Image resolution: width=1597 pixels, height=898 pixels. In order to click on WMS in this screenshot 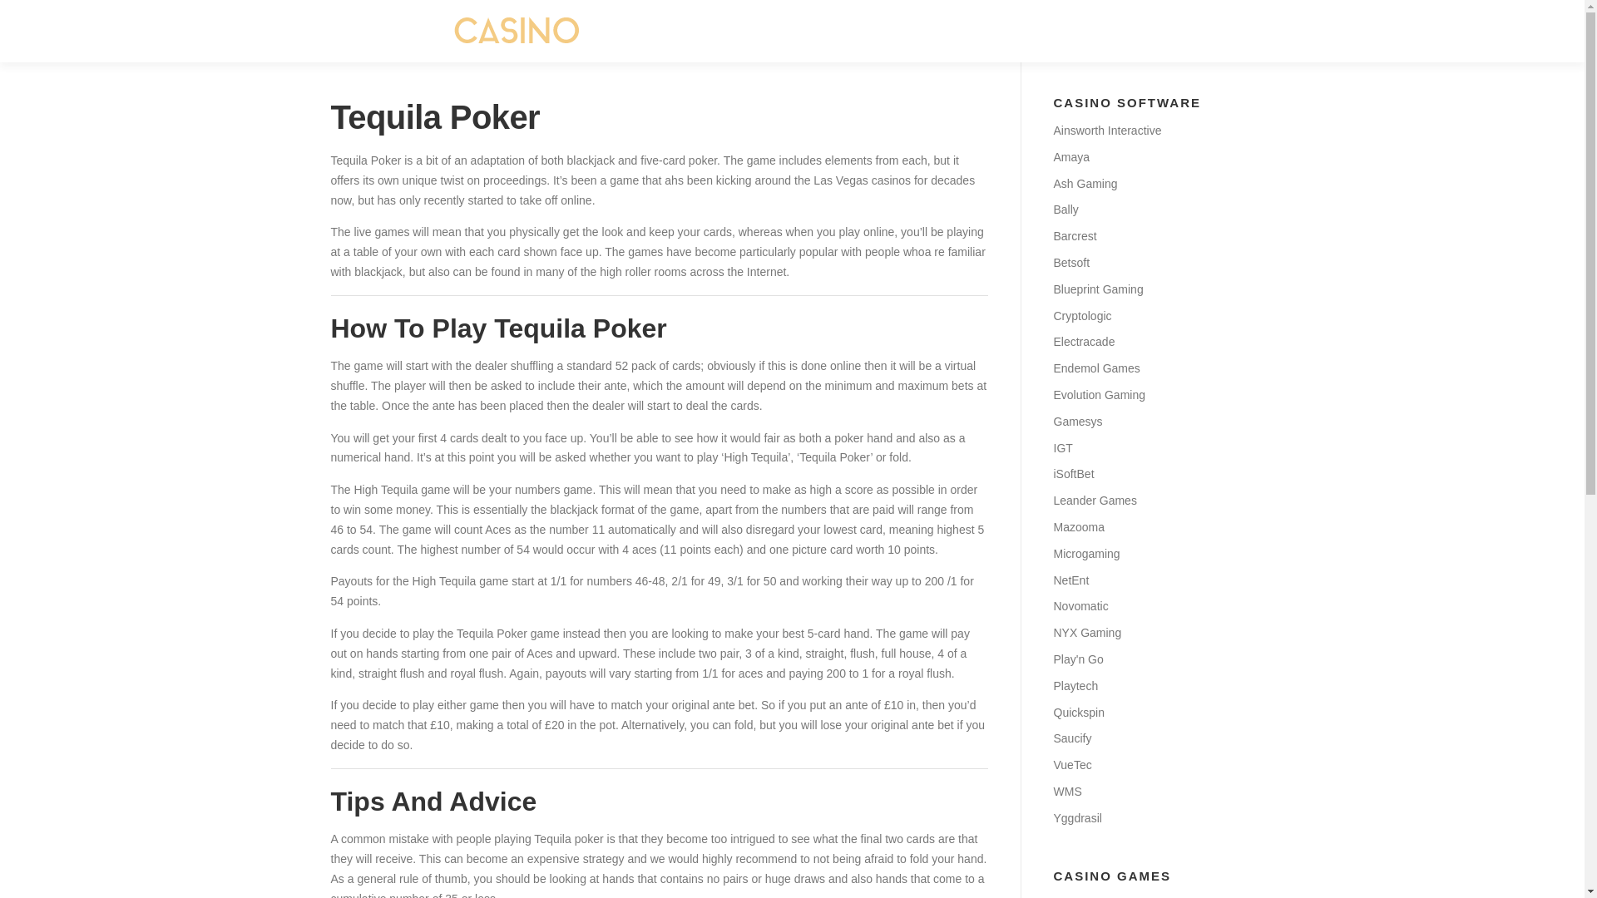, I will do `click(1066, 792)`.